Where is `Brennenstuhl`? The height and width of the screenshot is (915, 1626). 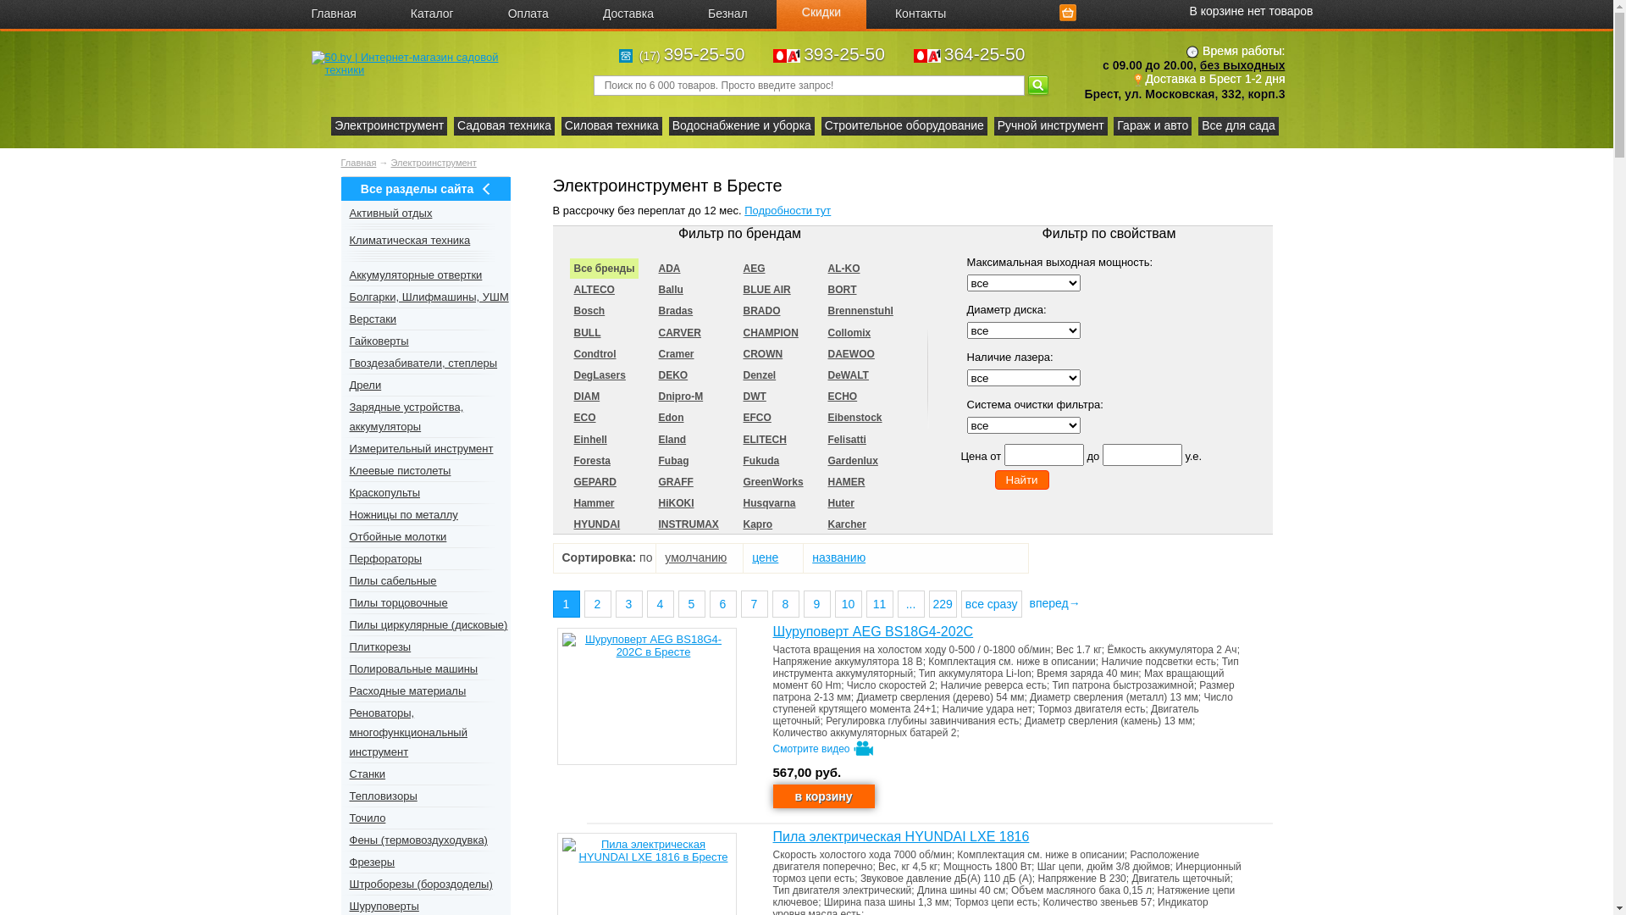 Brennenstuhl is located at coordinates (860, 311).